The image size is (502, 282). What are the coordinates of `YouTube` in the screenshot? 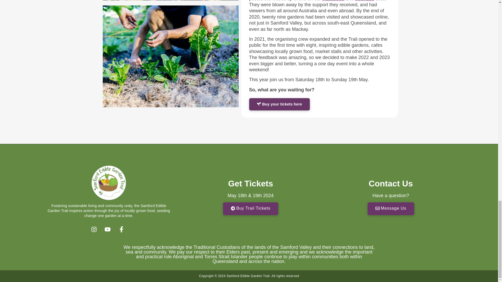 It's located at (364, 1).